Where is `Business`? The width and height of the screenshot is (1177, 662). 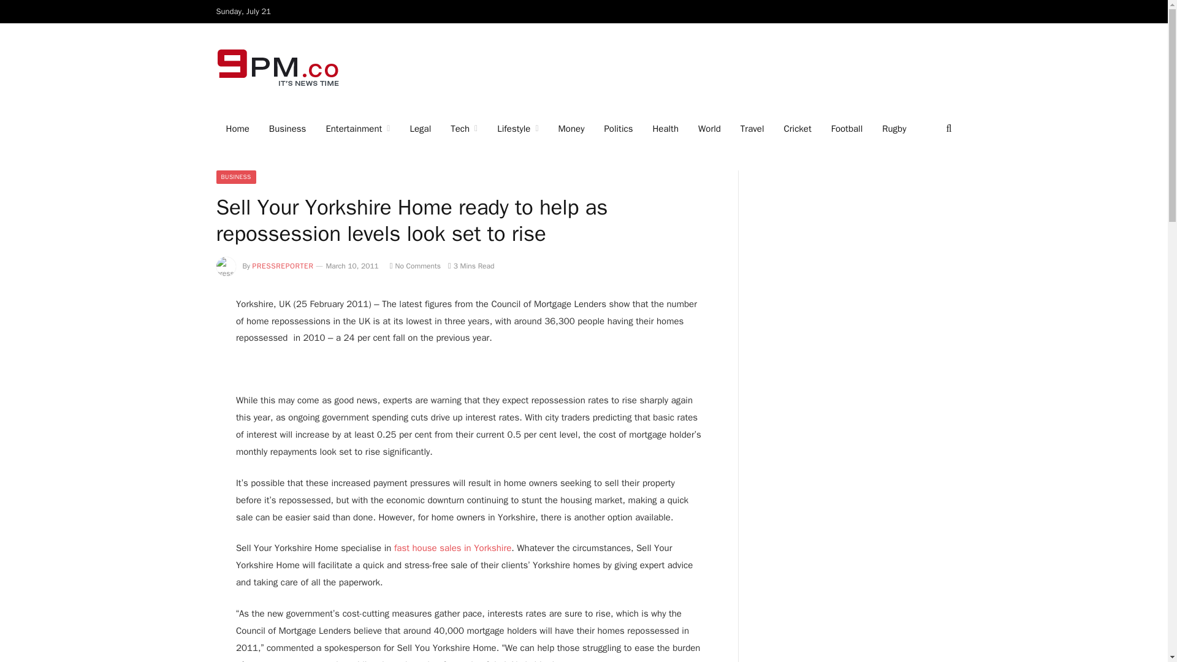 Business is located at coordinates (288, 129).